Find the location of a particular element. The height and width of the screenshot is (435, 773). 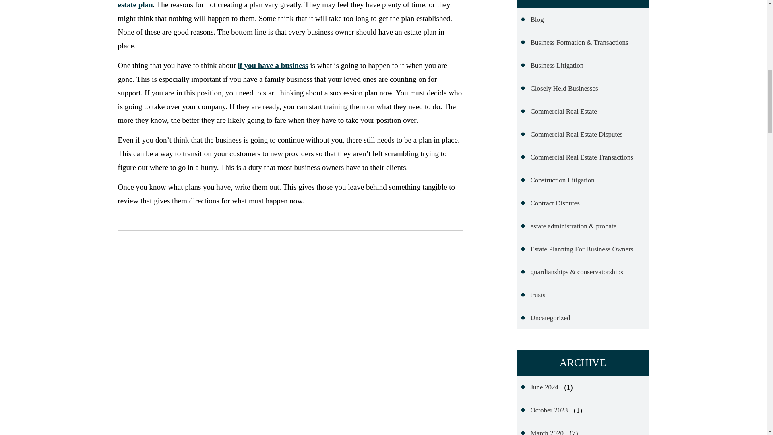

Estate Planning For Business Owners is located at coordinates (577, 249).